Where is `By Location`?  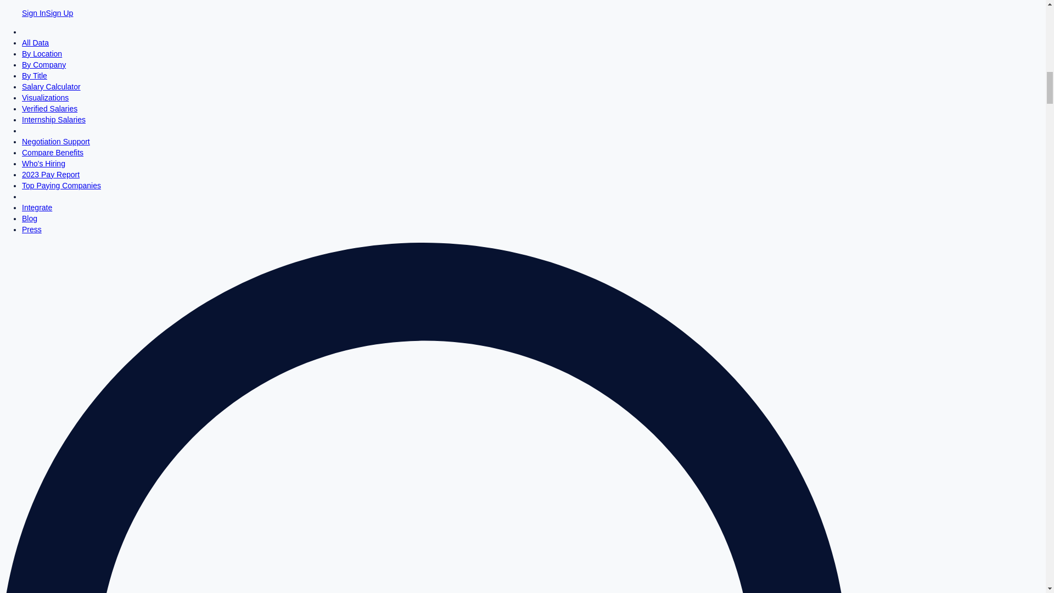 By Location is located at coordinates (42, 53).